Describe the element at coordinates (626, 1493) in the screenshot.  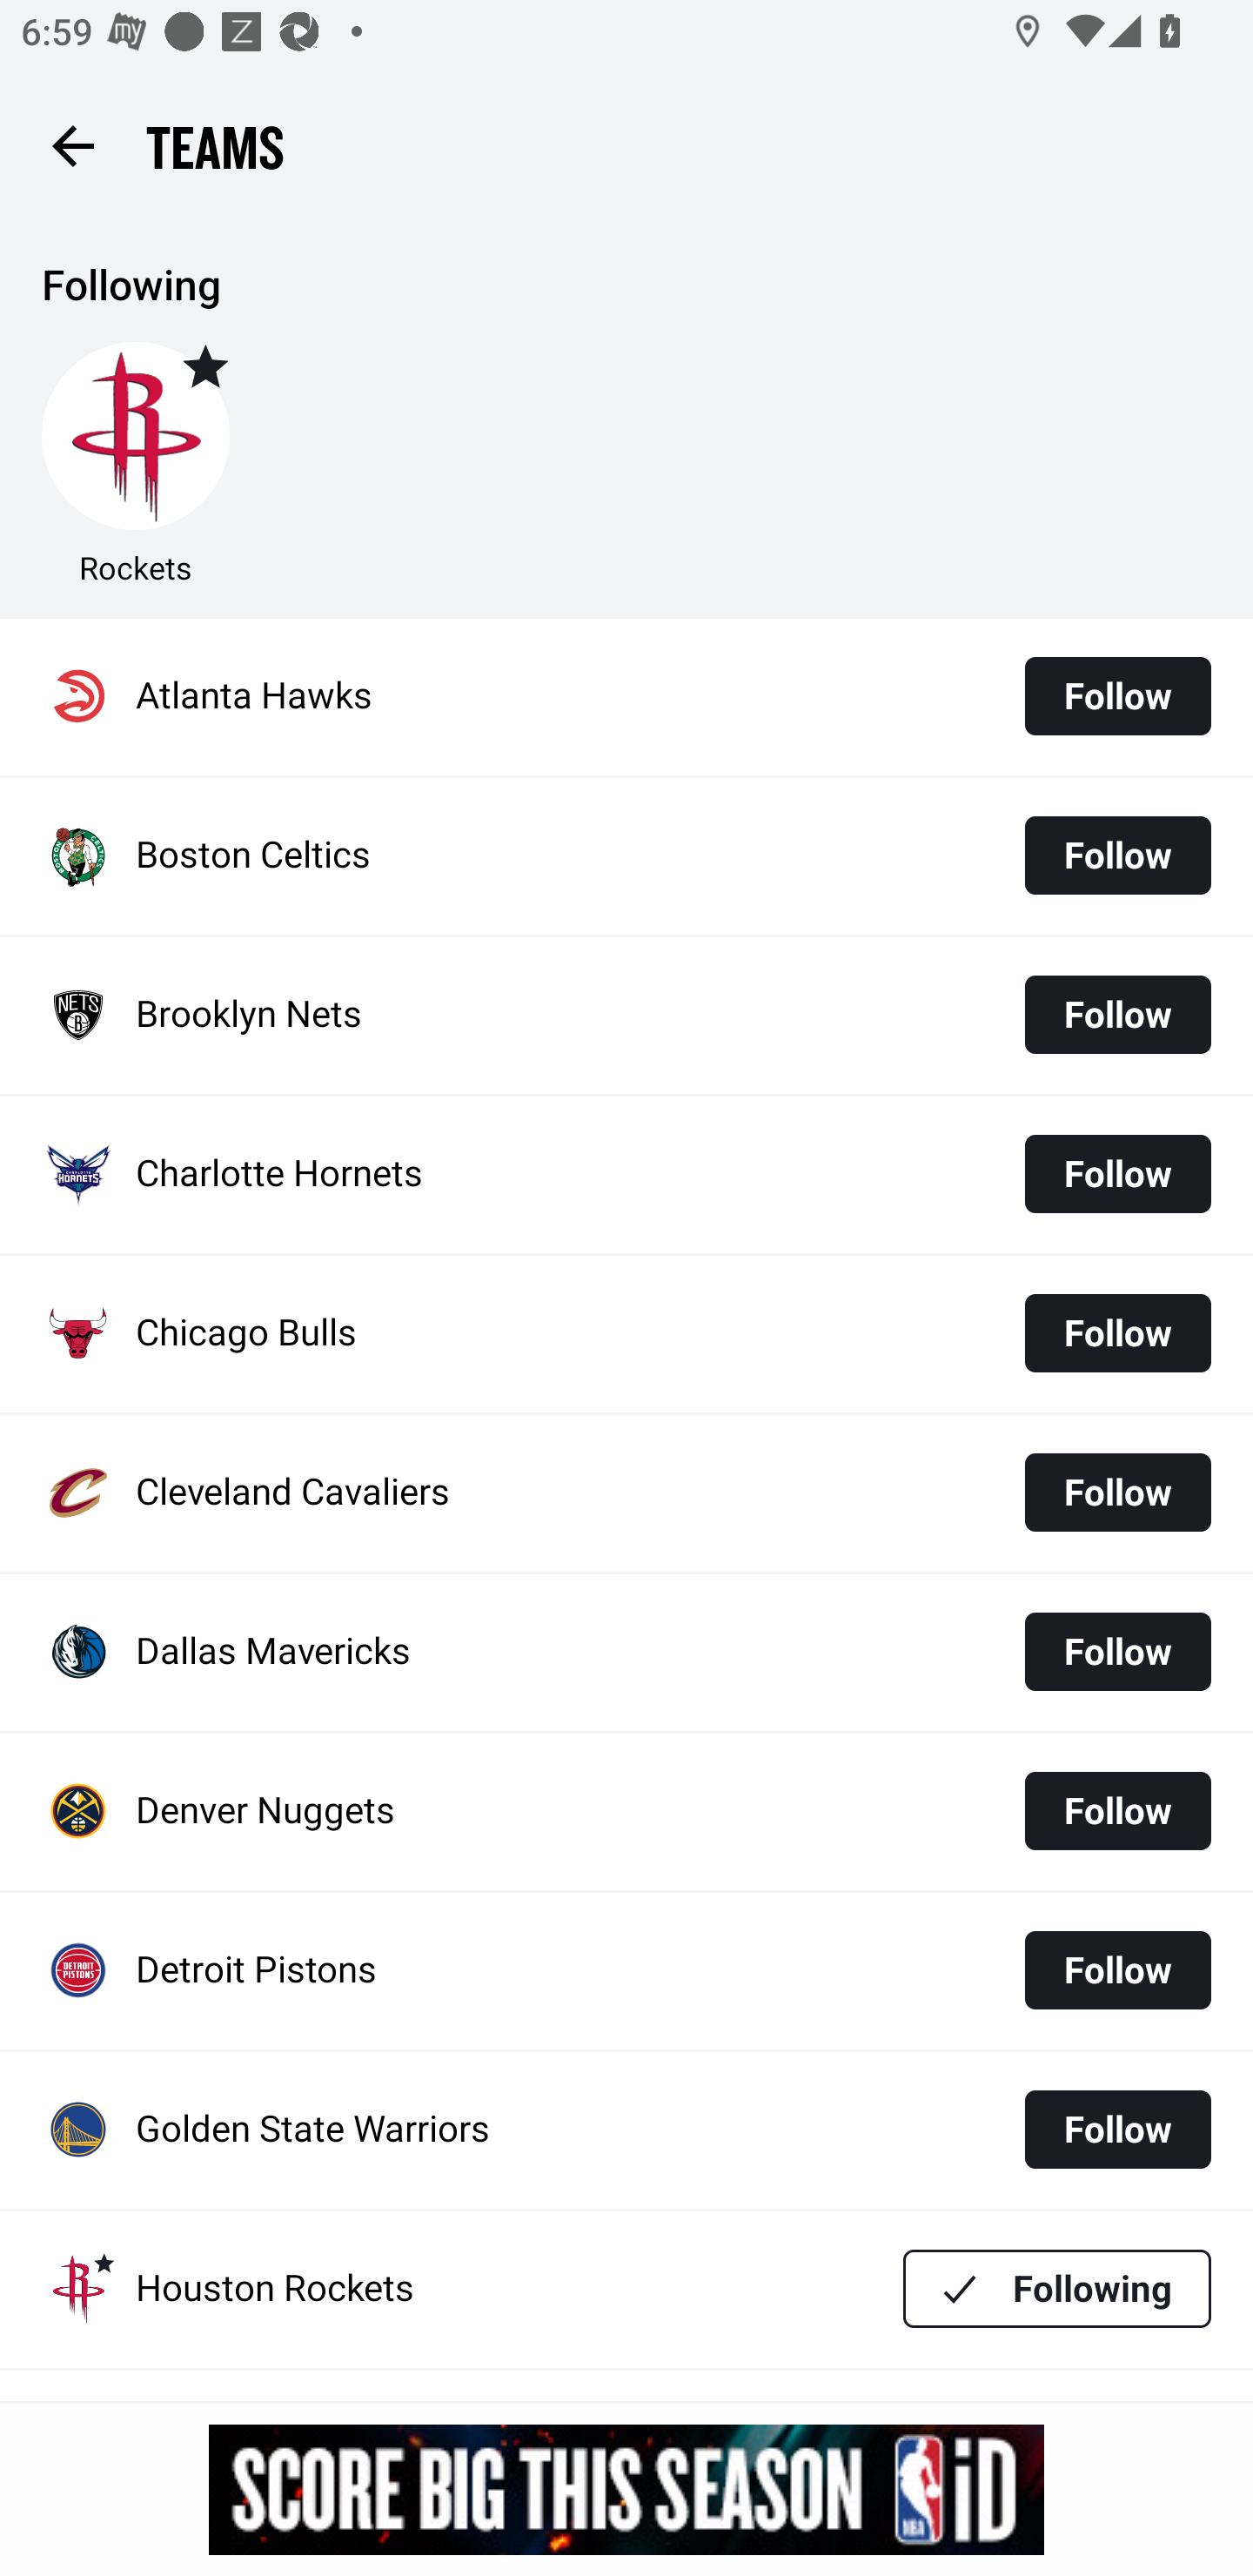
I see `Cleveland Cavaliers Follow` at that location.